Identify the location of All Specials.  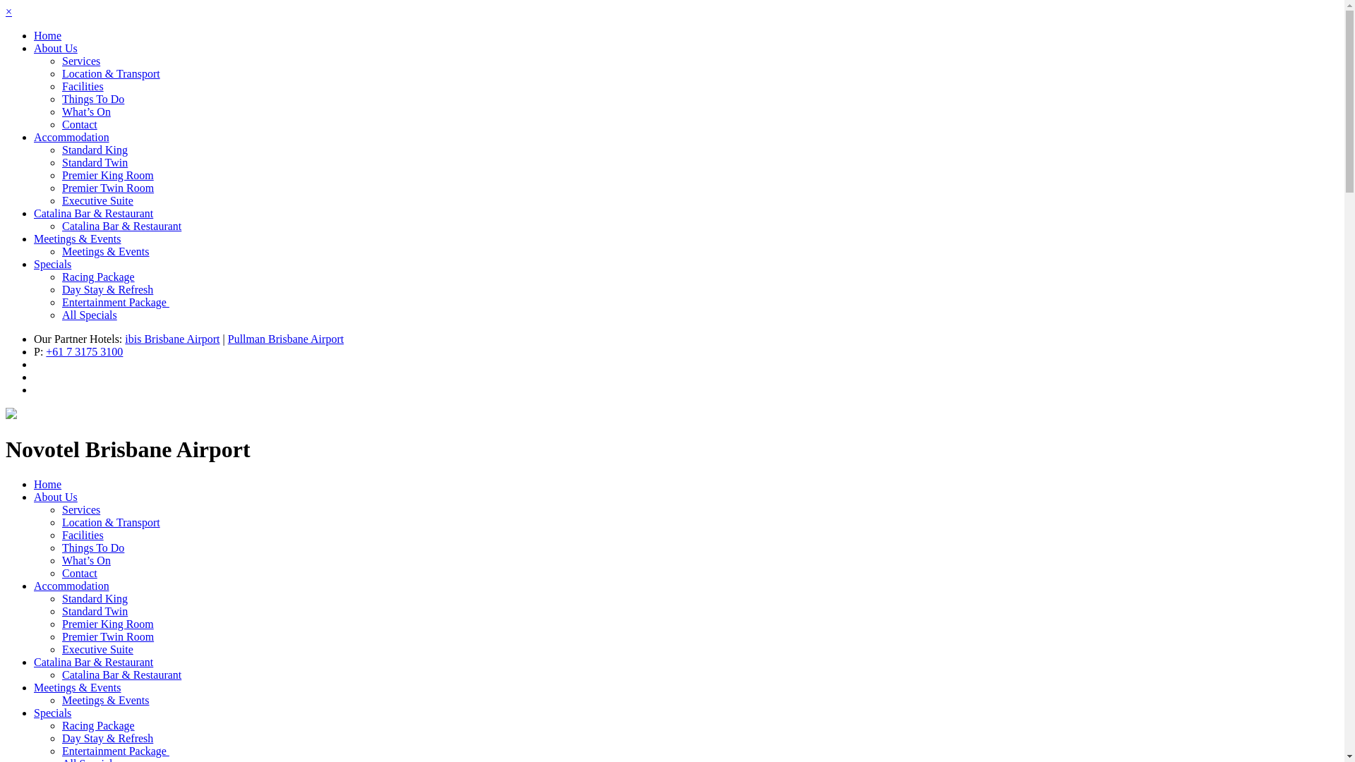
(90, 315).